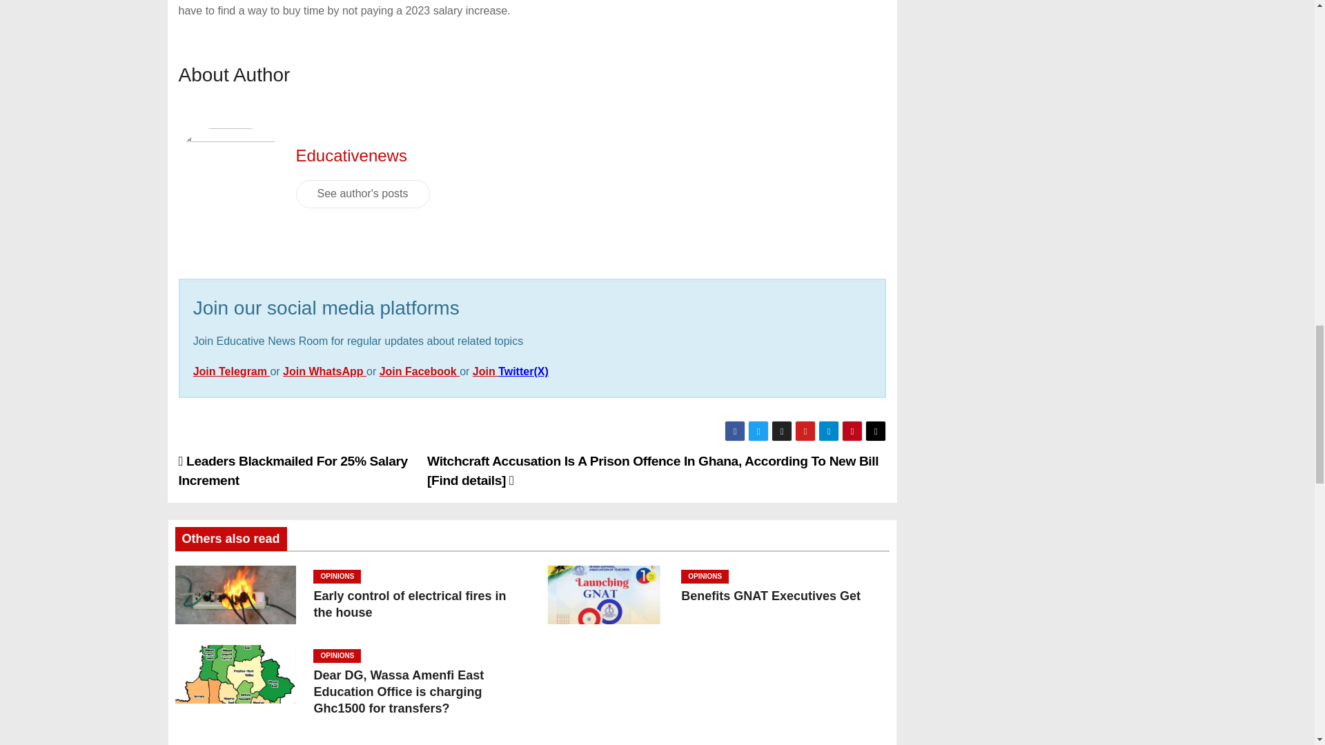 The height and width of the screenshot is (745, 1325). Describe the element at coordinates (420, 371) in the screenshot. I see `Join Facebook` at that location.